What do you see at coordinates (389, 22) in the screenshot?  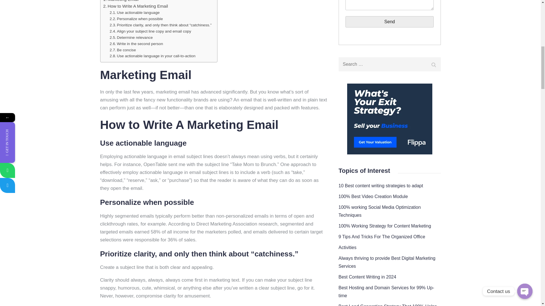 I see `Determine relevance` at bounding box center [389, 22].